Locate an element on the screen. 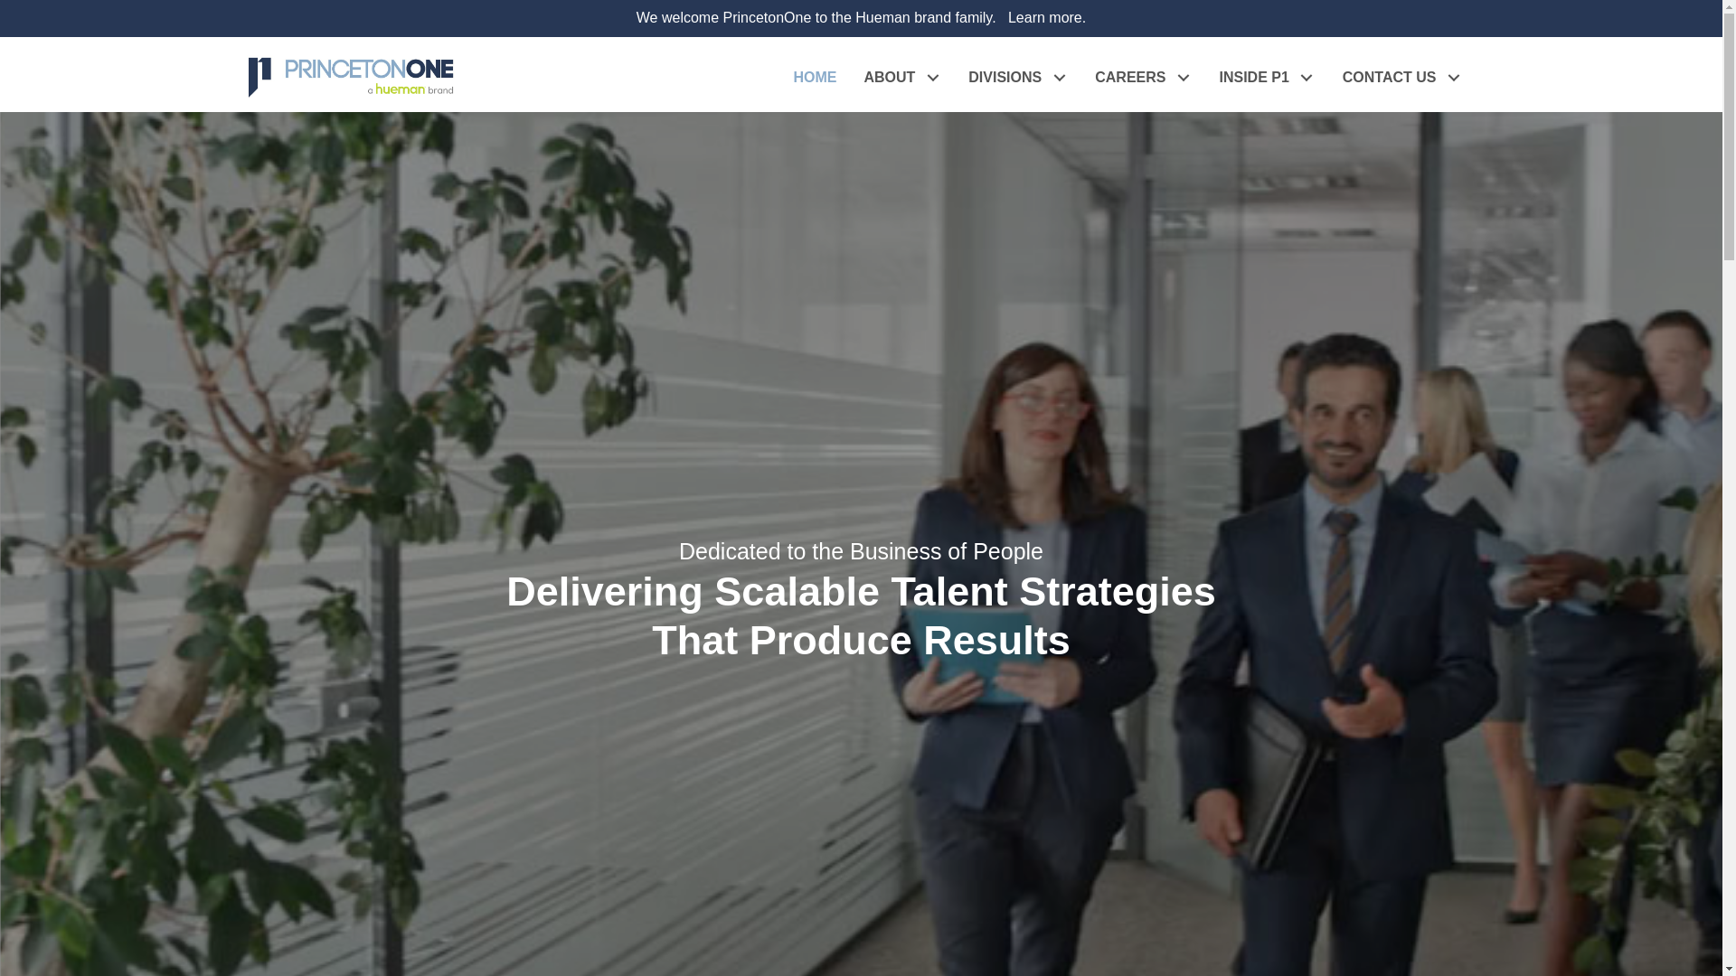 Image resolution: width=1736 pixels, height=976 pixels. ABOUT is located at coordinates (902, 78).